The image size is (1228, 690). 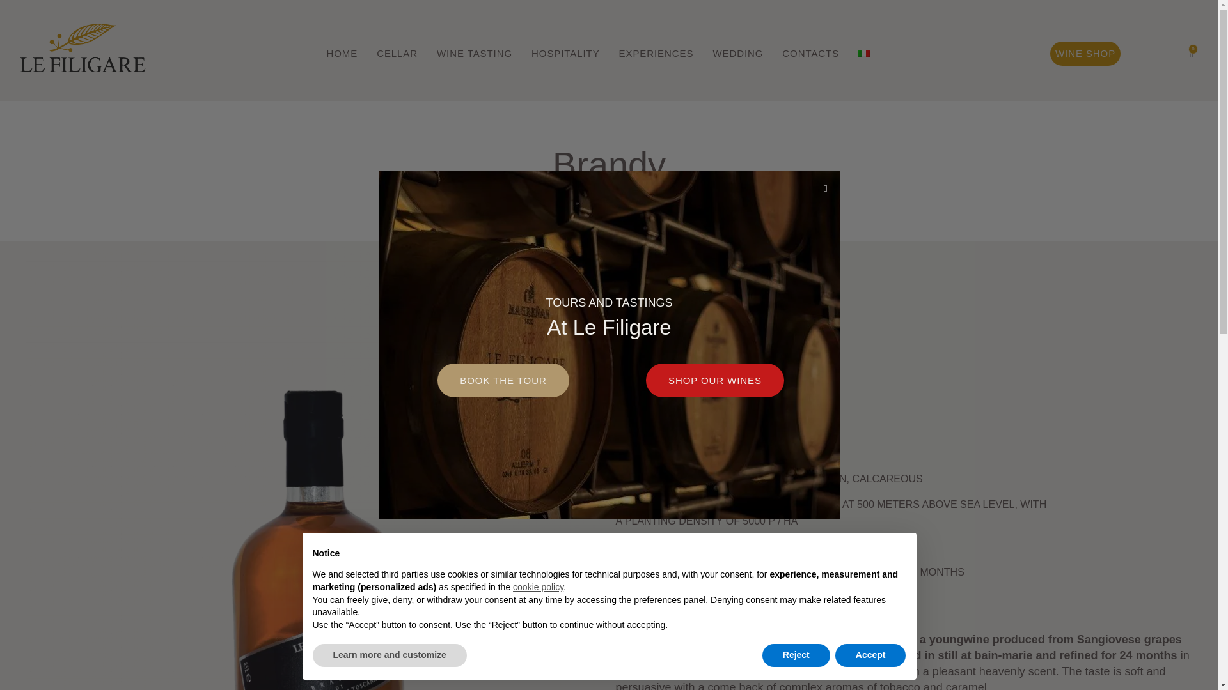 What do you see at coordinates (1085, 53) in the screenshot?
I see `WINE SHOP` at bounding box center [1085, 53].